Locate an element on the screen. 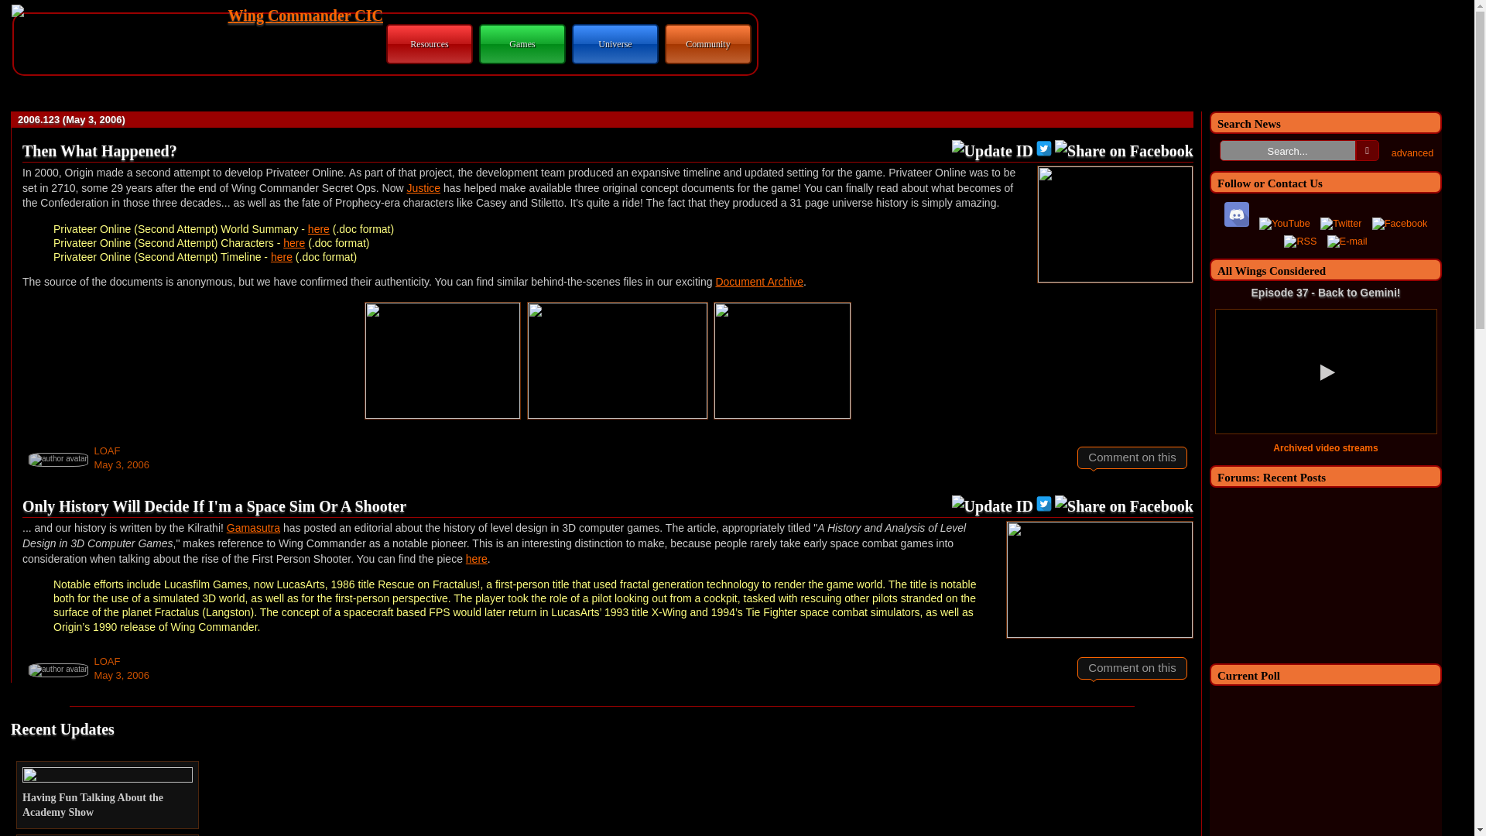 This screenshot has width=1486, height=836. Discord chat with staff and fans is located at coordinates (1237, 214).